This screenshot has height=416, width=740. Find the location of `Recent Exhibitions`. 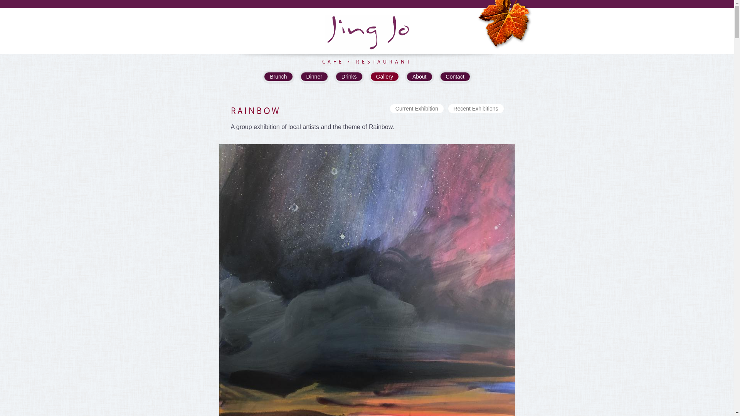

Recent Exhibitions is located at coordinates (476, 109).